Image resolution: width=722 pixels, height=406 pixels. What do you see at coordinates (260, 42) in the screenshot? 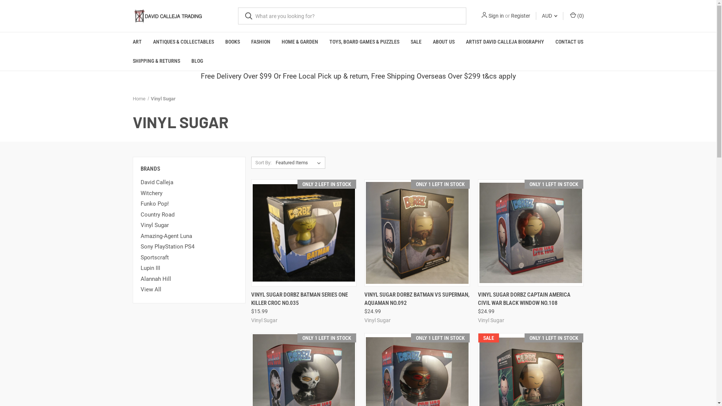
I see `FASHION` at bounding box center [260, 42].